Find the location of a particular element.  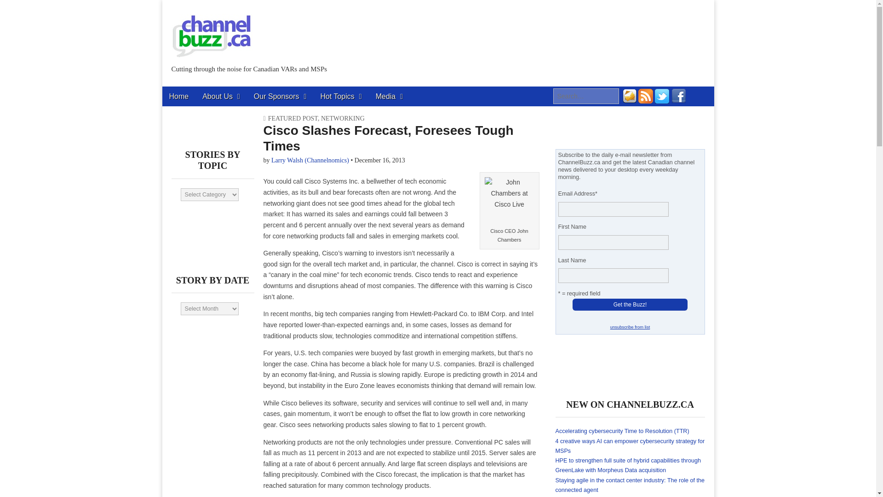

ChannelBuzz.ca is located at coordinates (212, 30).